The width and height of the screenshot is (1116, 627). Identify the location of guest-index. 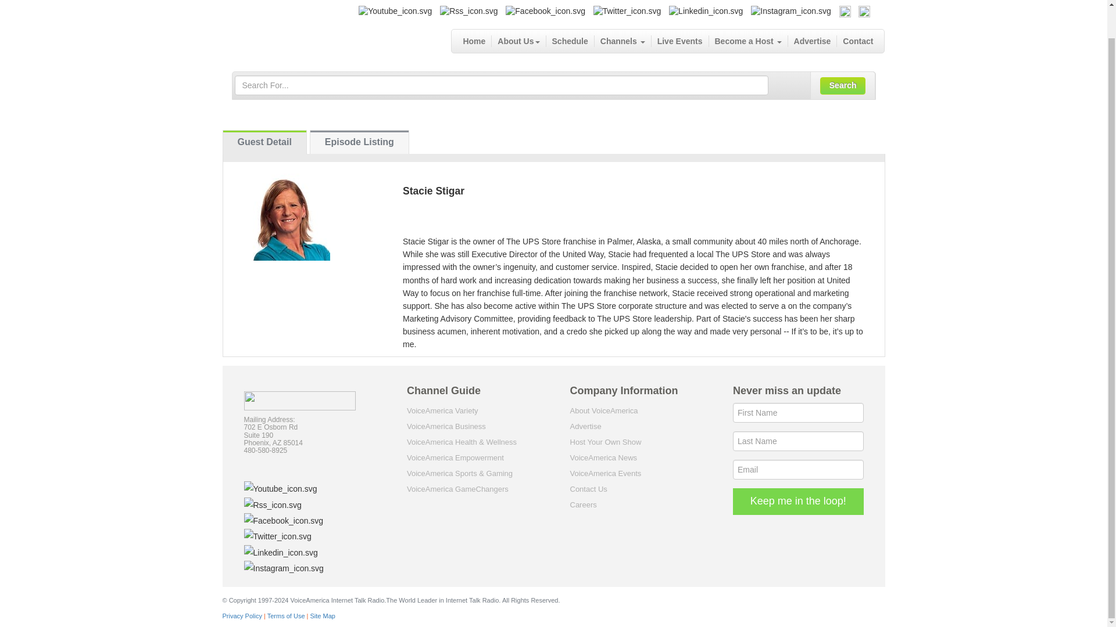
(264, 142).